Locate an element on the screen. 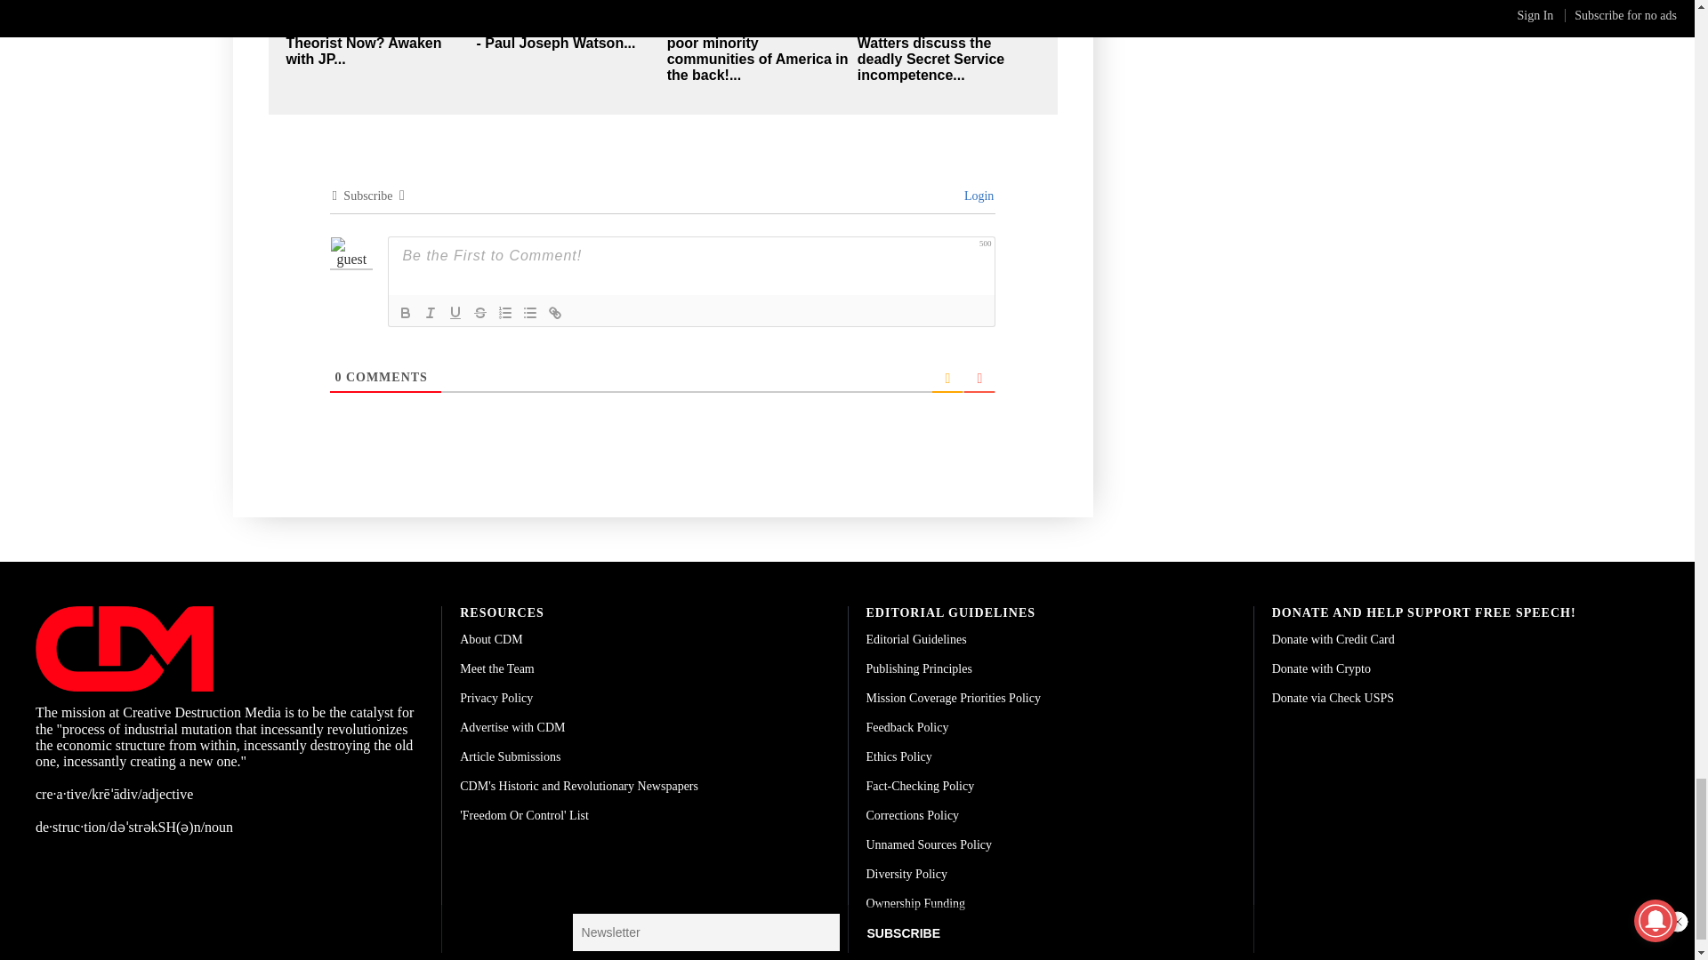 Image resolution: width=1708 pixels, height=960 pixels. Strike is located at coordinates (480, 313).